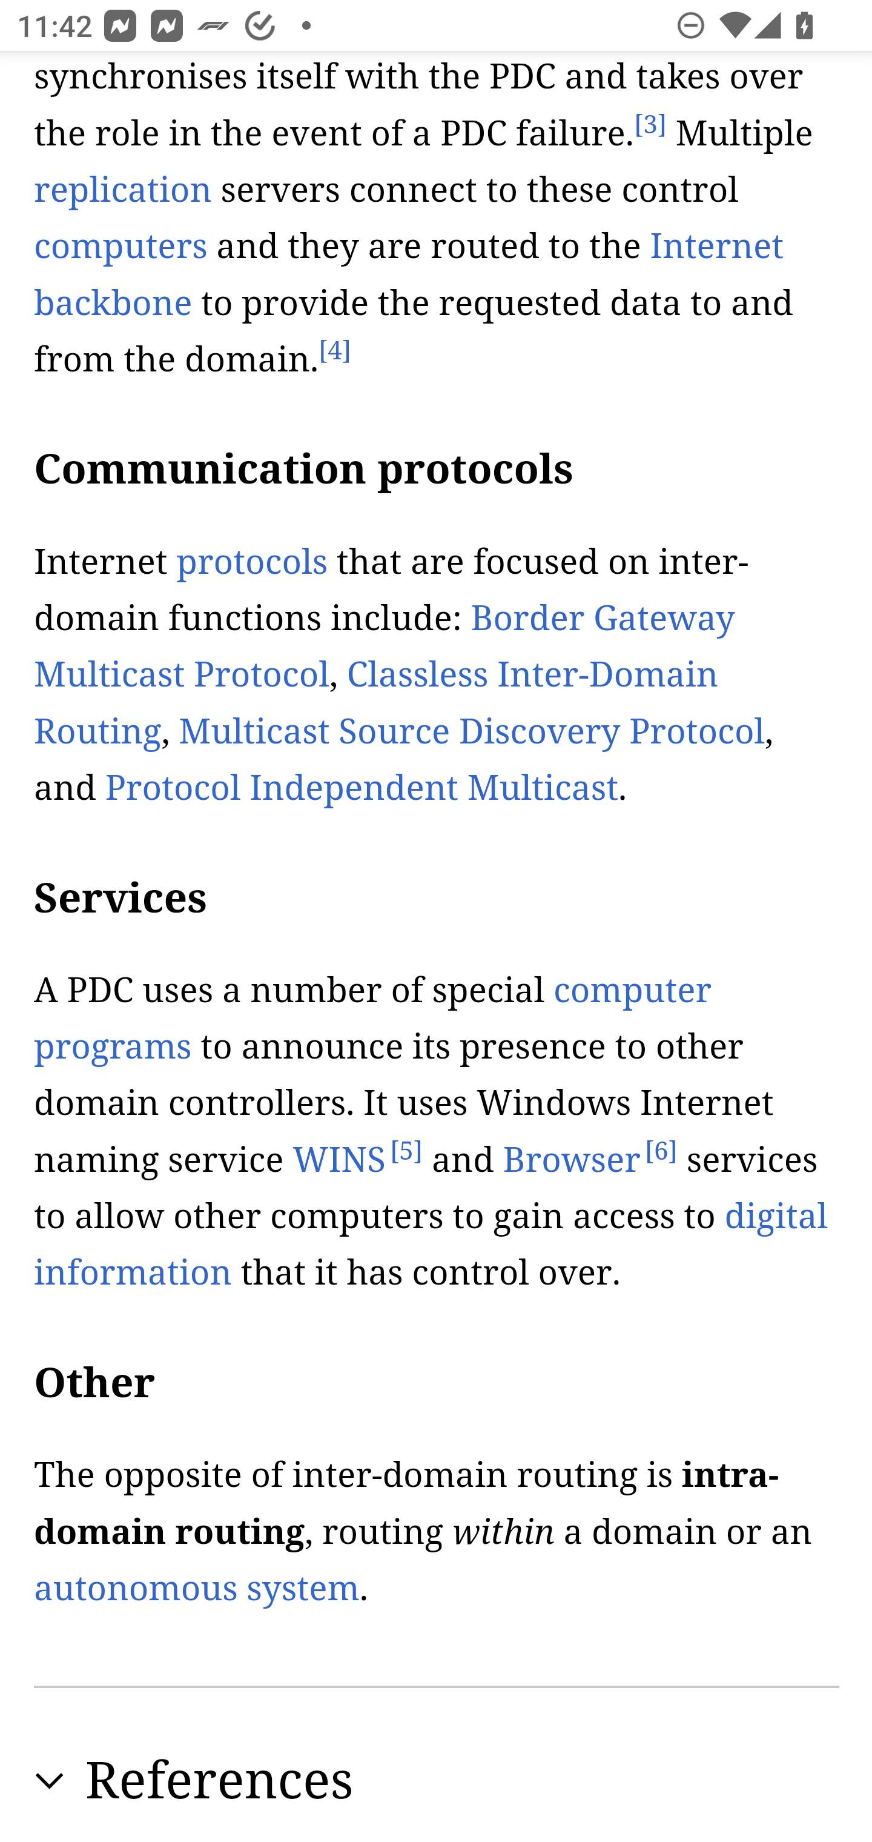  Describe the element at coordinates (197, 1591) in the screenshot. I see `autonomous system` at that location.